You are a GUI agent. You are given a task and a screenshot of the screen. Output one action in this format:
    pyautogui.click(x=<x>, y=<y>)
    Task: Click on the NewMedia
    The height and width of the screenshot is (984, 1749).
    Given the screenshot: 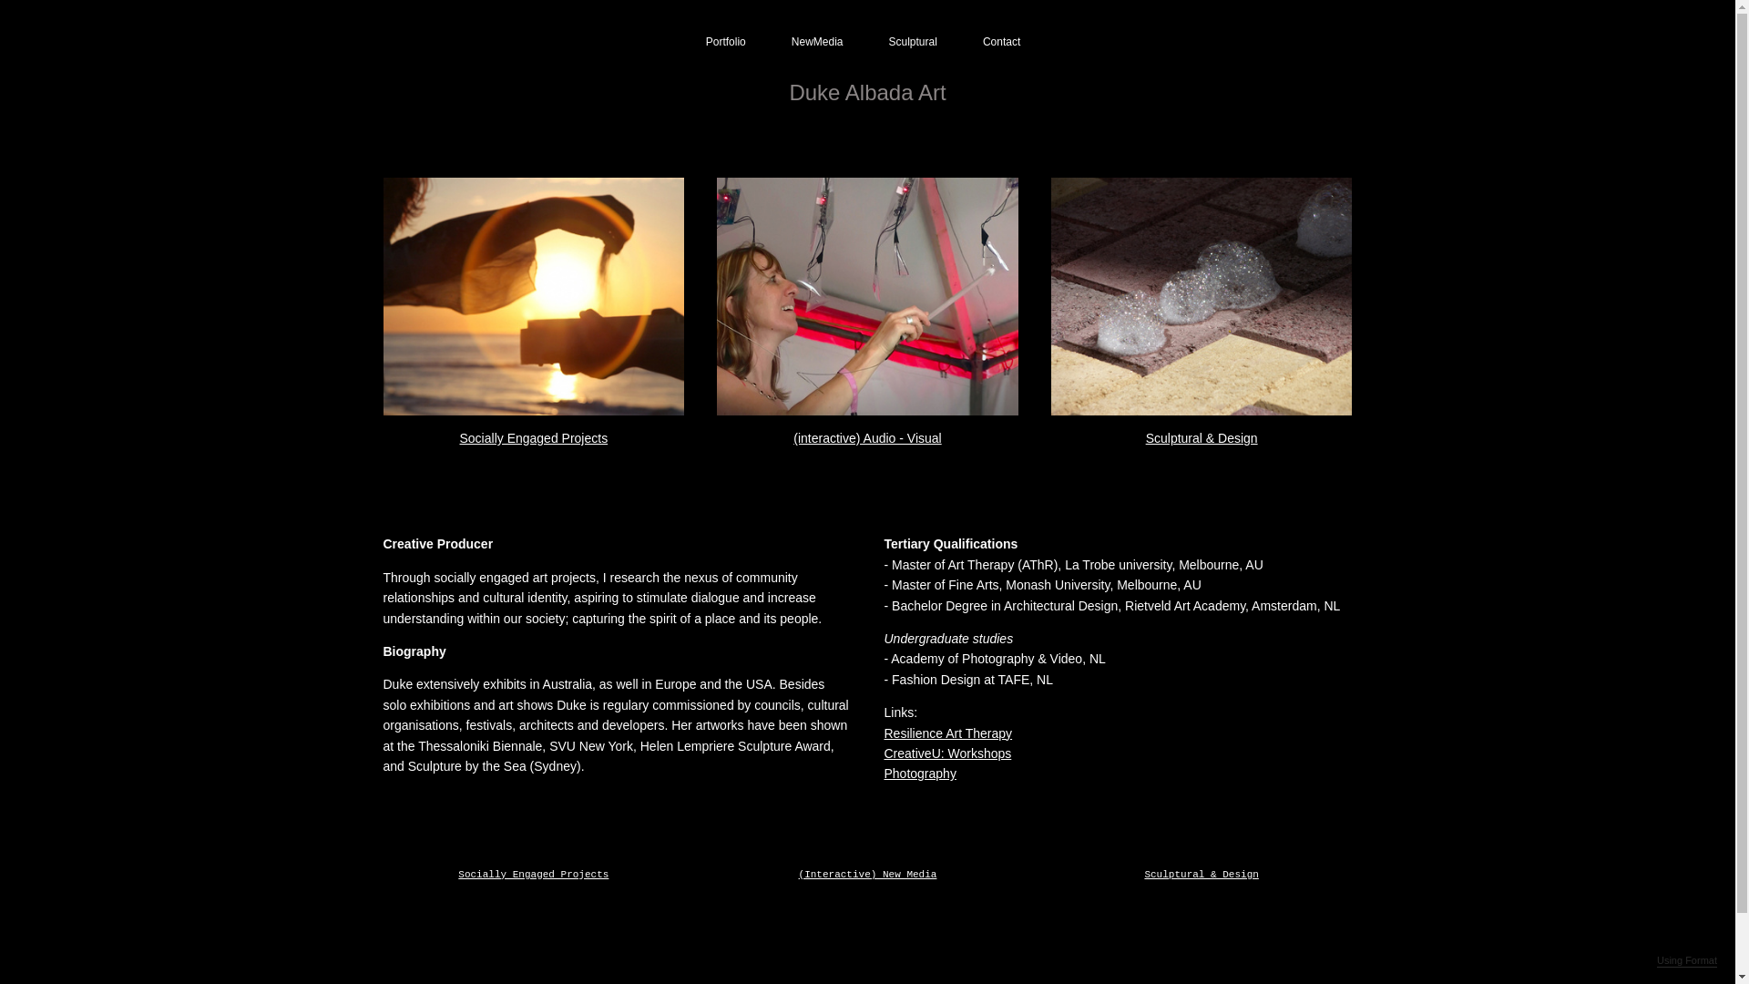 What is the action you would take?
    pyautogui.click(x=818, y=42)
    